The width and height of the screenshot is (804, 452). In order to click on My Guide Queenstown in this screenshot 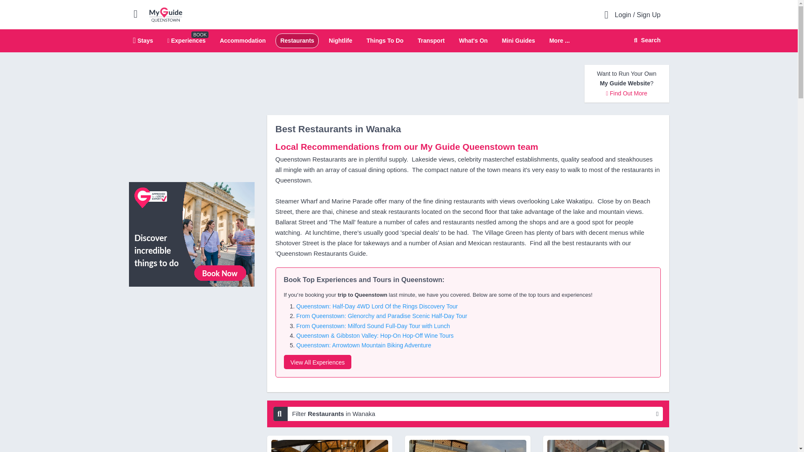, I will do `click(166, 14)`.